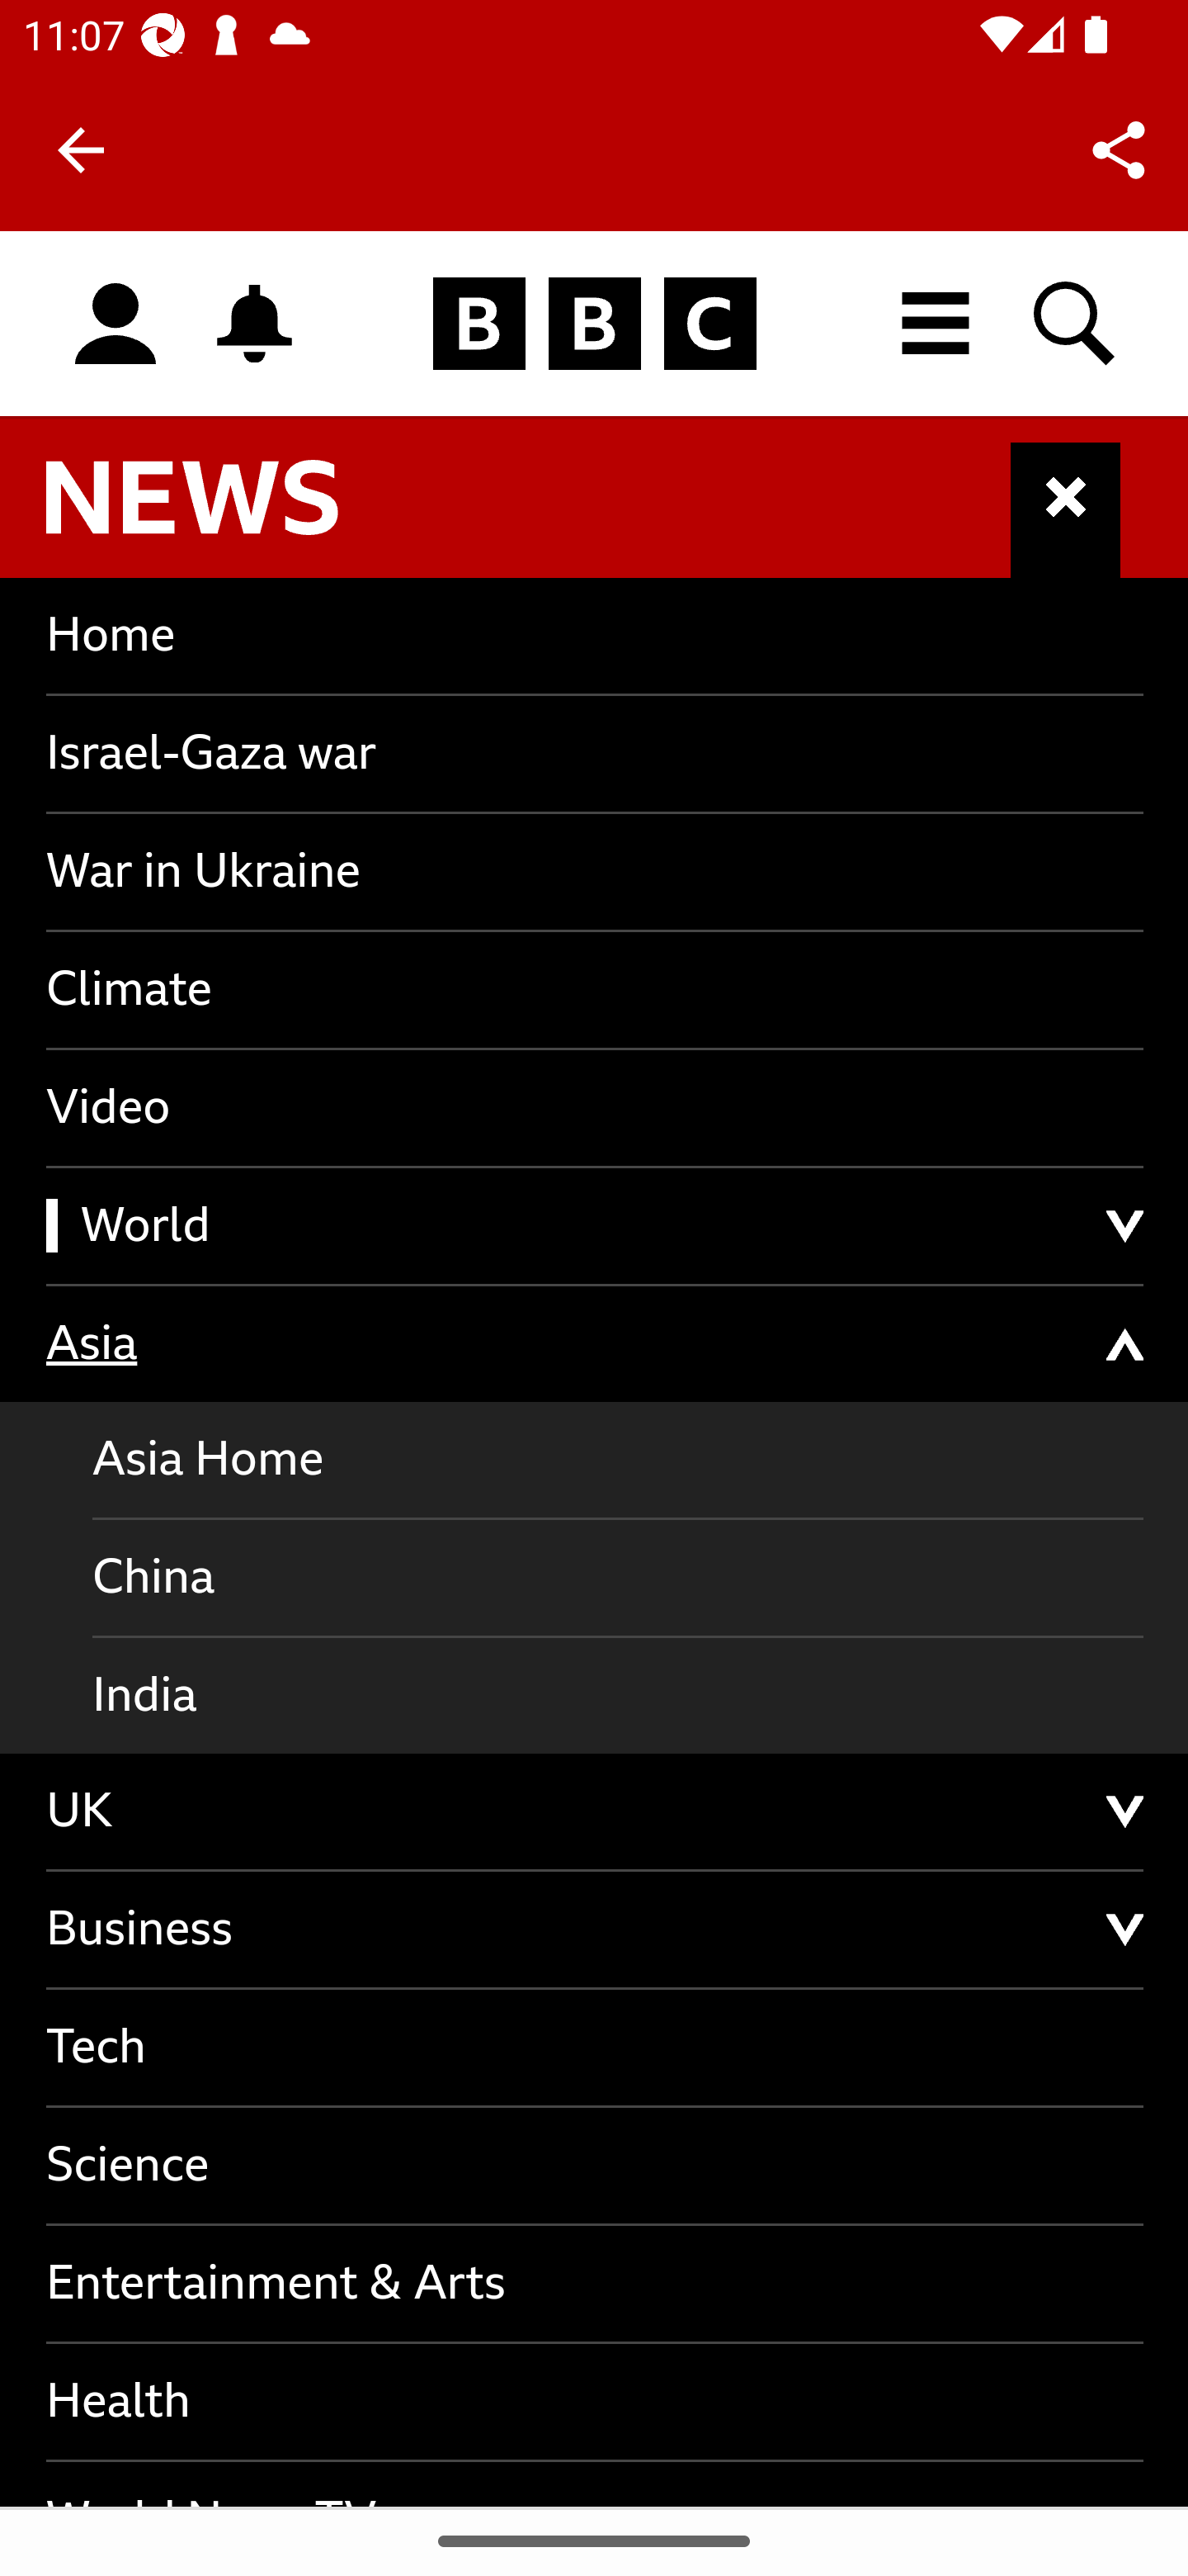 This screenshot has width=1188, height=2576. Describe the element at coordinates (619, 1461) in the screenshot. I see `Asia Home` at that location.